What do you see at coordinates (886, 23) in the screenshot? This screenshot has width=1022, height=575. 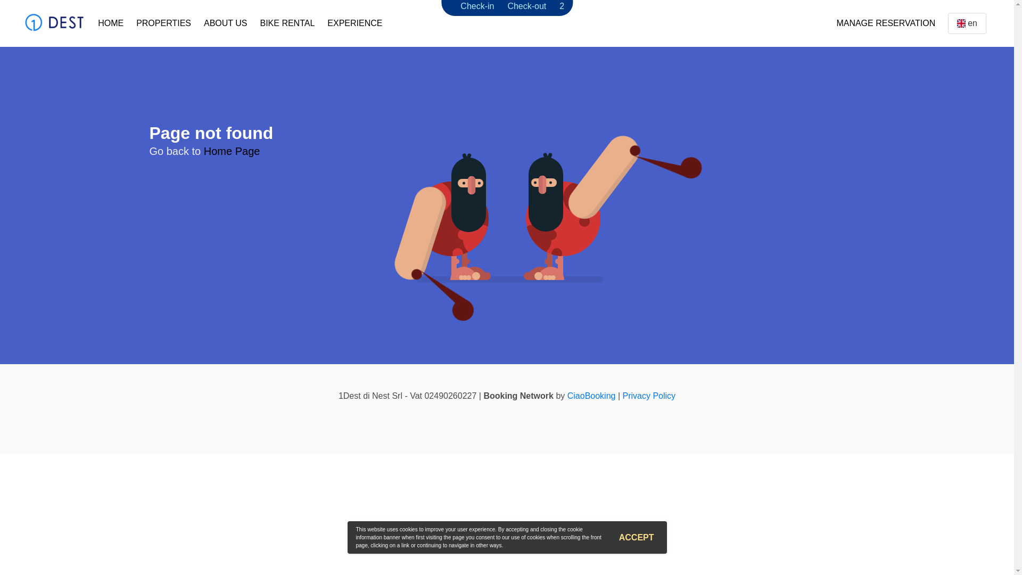 I see `MANAGE RESERVATION` at bounding box center [886, 23].